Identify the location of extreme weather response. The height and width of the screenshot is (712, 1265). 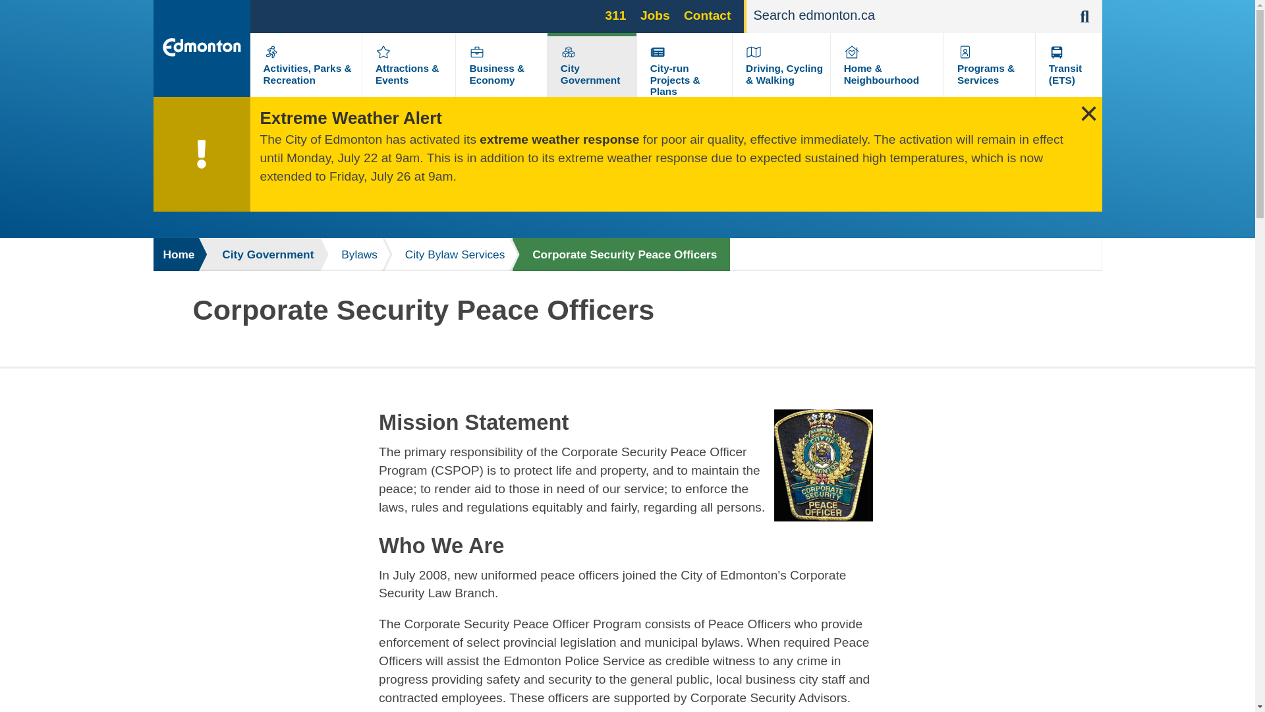
(559, 139).